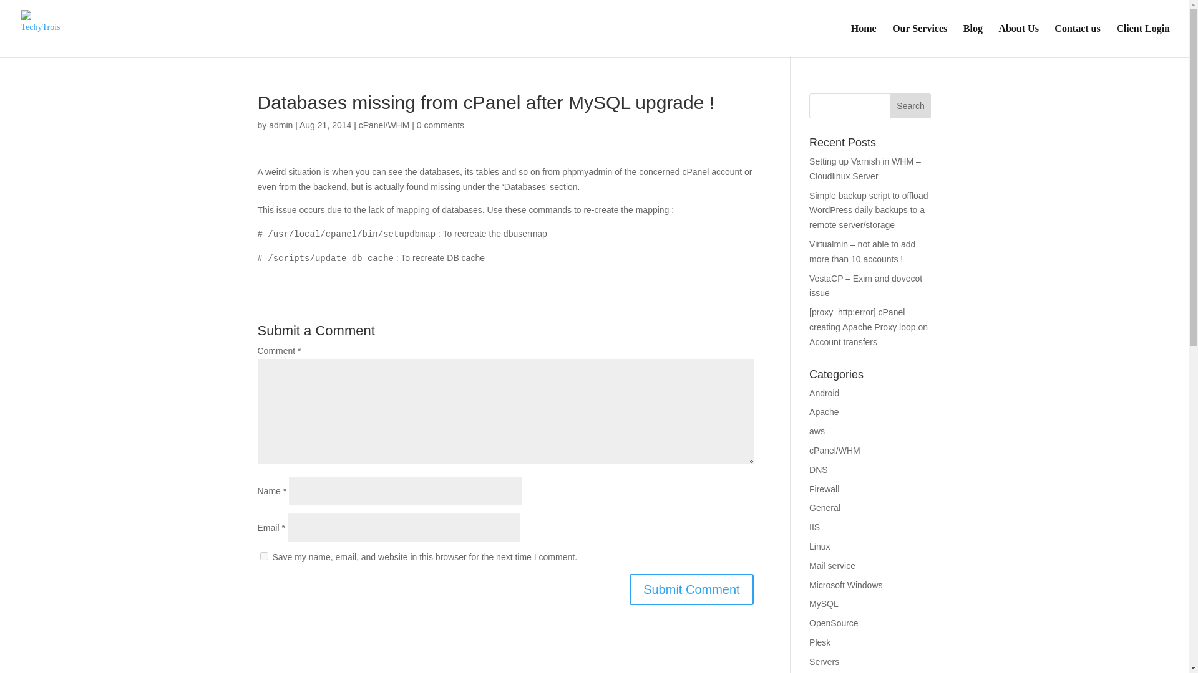  What do you see at coordinates (832, 565) in the screenshot?
I see `Mail service` at bounding box center [832, 565].